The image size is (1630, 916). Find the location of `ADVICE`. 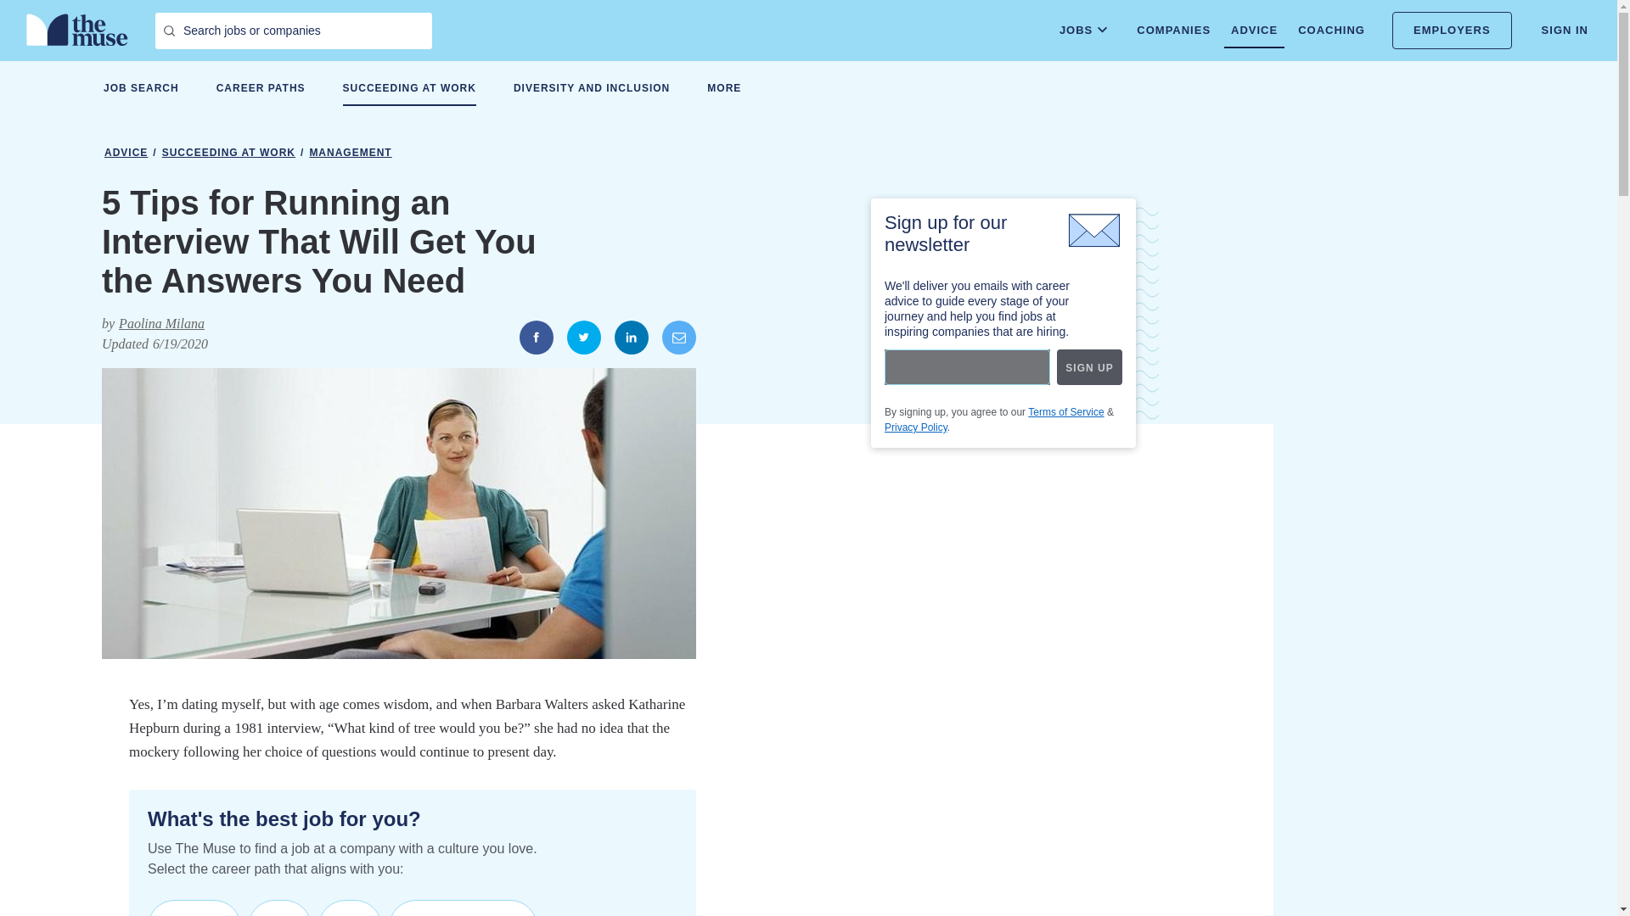

ADVICE is located at coordinates (1253, 31).